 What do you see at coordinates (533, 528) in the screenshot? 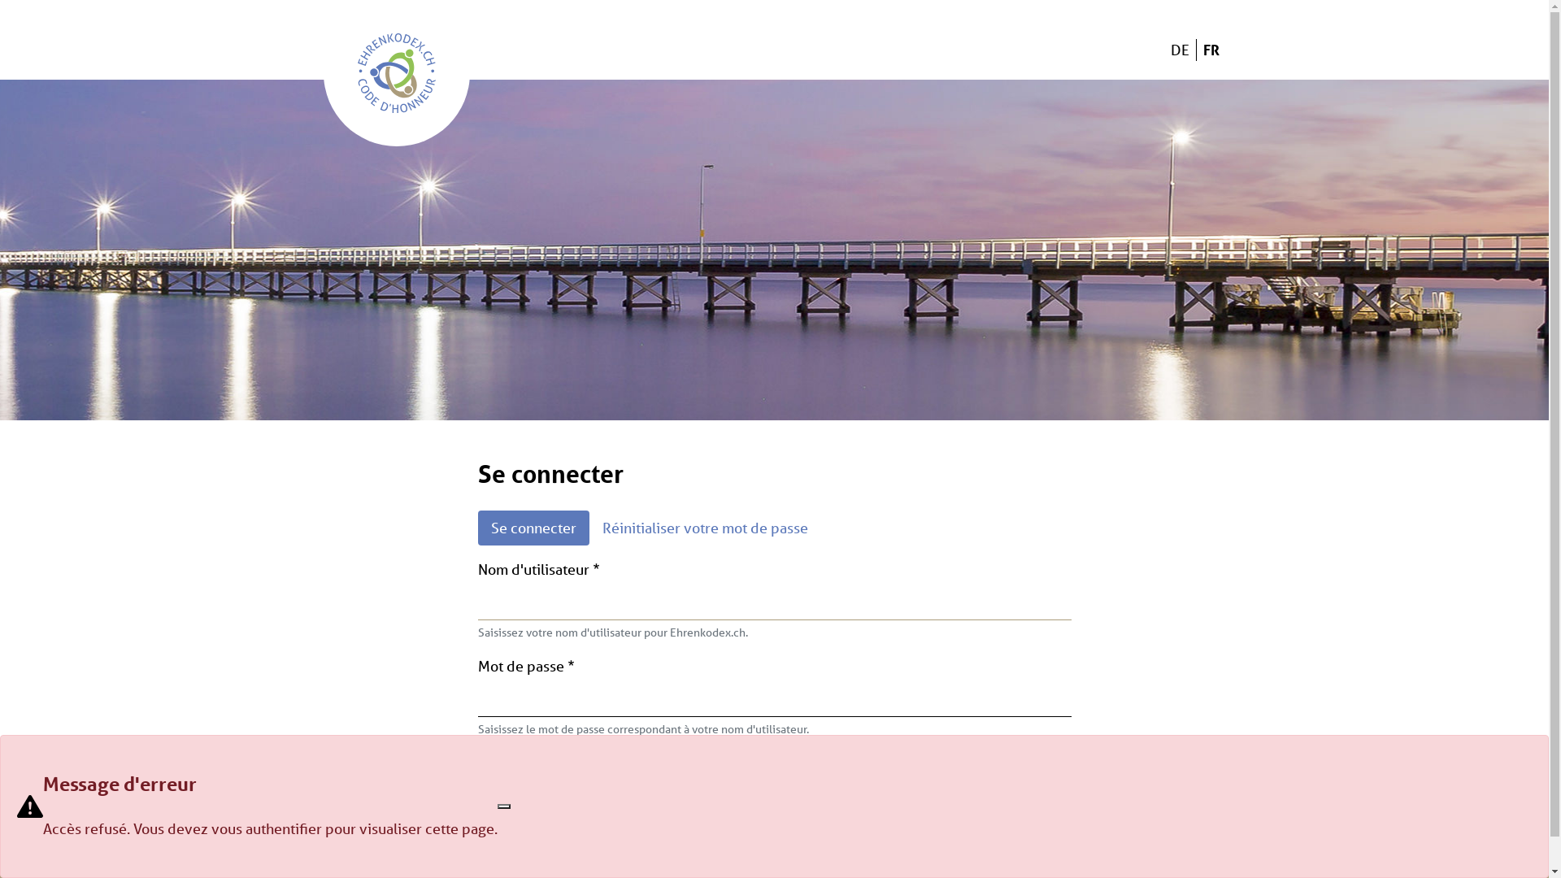
I see `Se connecter` at bounding box center [533, 528].